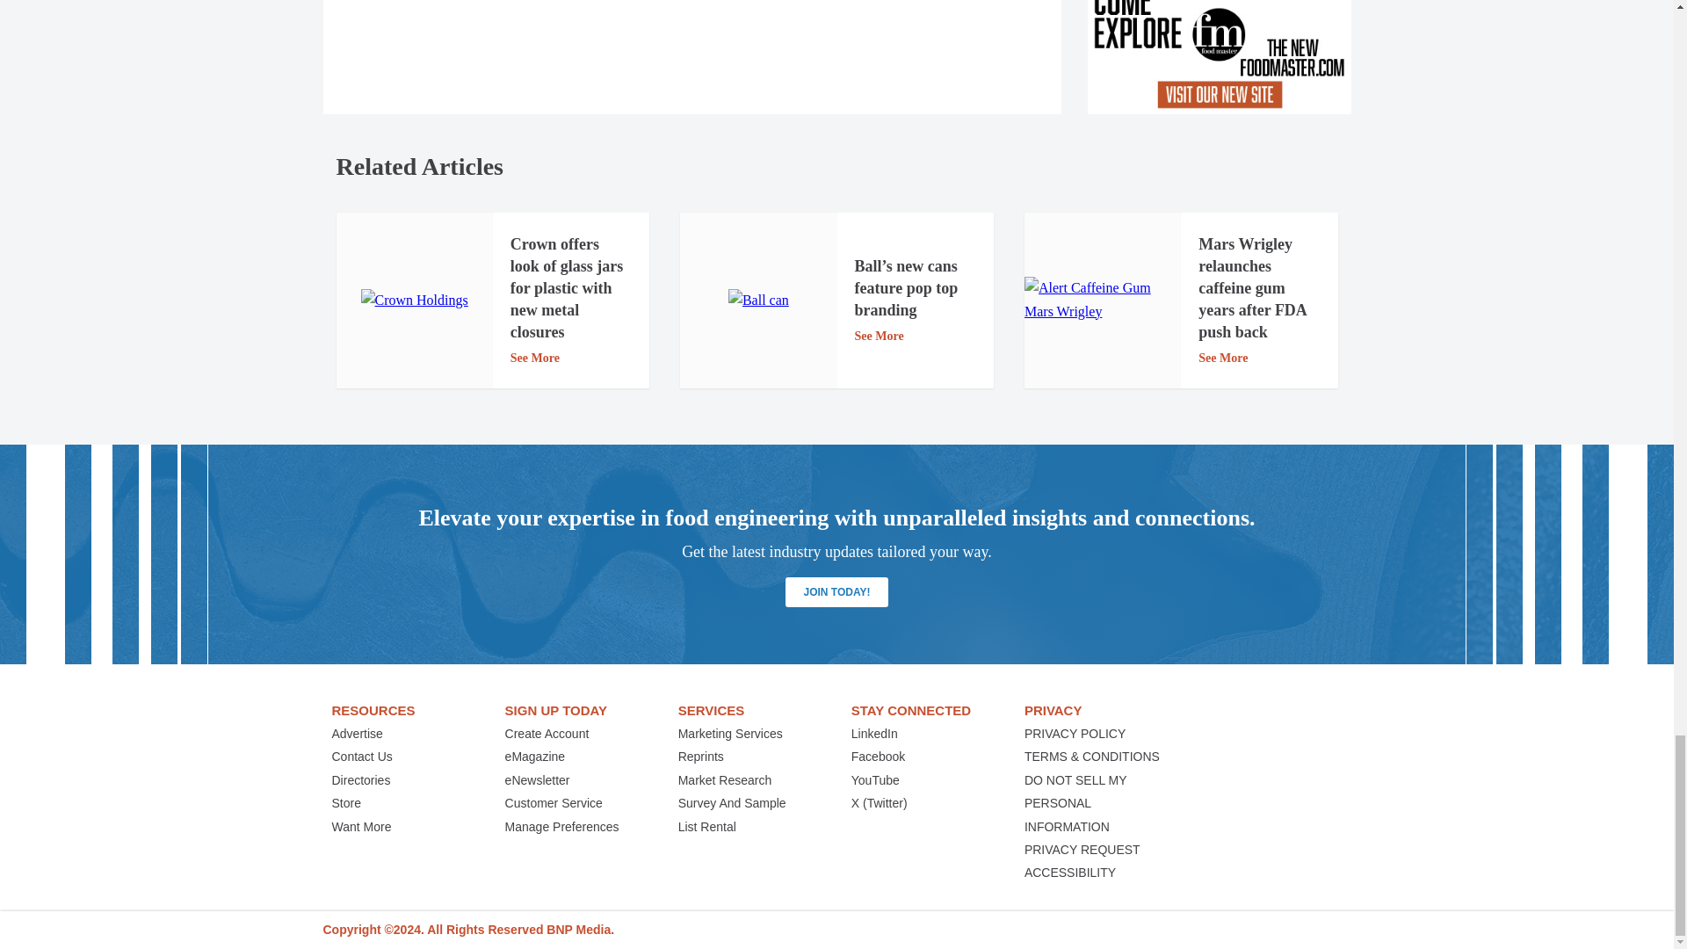 Image resolution: width=1687 pixels, height=949 pixels. What do you see at coordinates (1102, 301) in the screenshot?
I see `Alert Caffeine Gum Mars Wrigley` at bounding box center [1102, 301].